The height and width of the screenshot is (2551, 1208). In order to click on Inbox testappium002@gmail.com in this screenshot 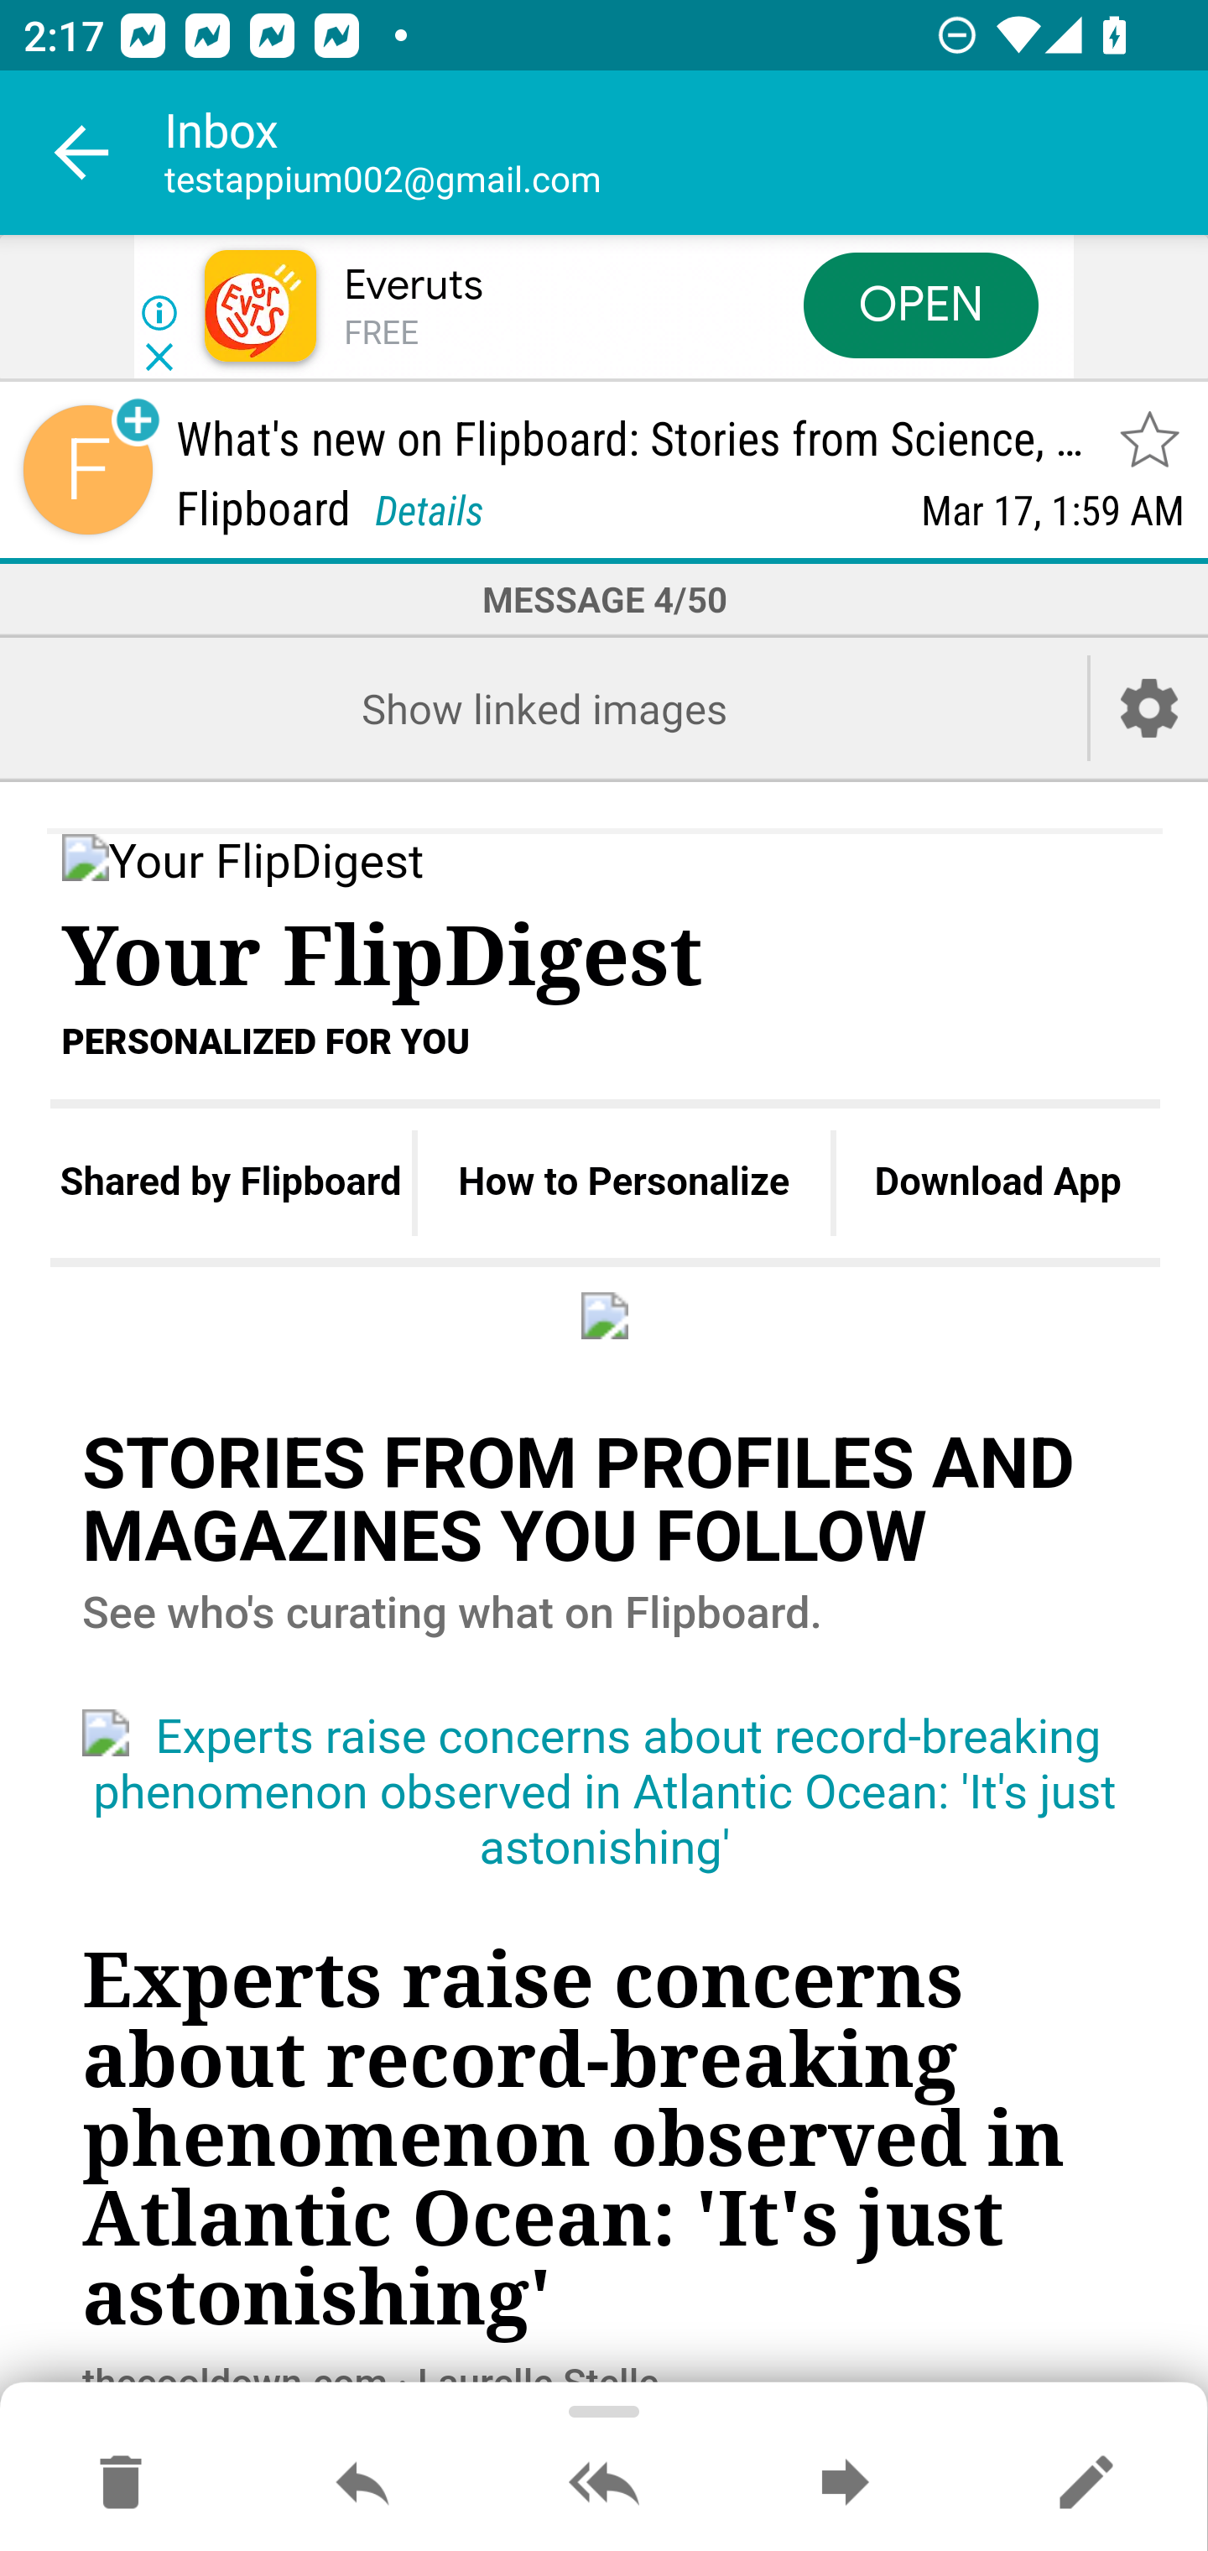, I will do `click(686, 153)`.